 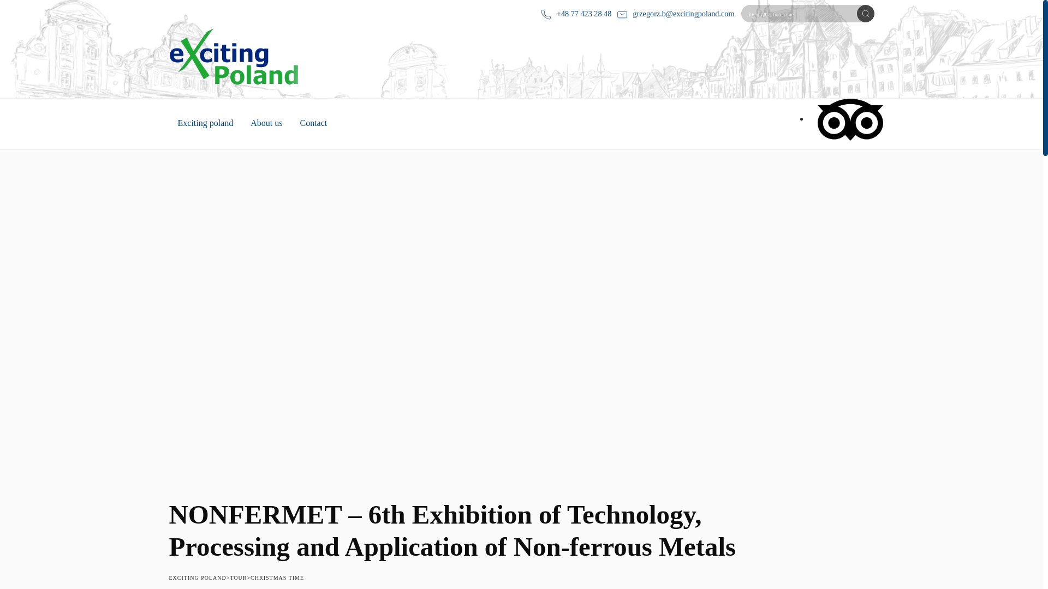 What do you see at coordinates (277, 578) in the screenshot?
I see `CHRISTMAS TIME` at bounding box center [277, 578].